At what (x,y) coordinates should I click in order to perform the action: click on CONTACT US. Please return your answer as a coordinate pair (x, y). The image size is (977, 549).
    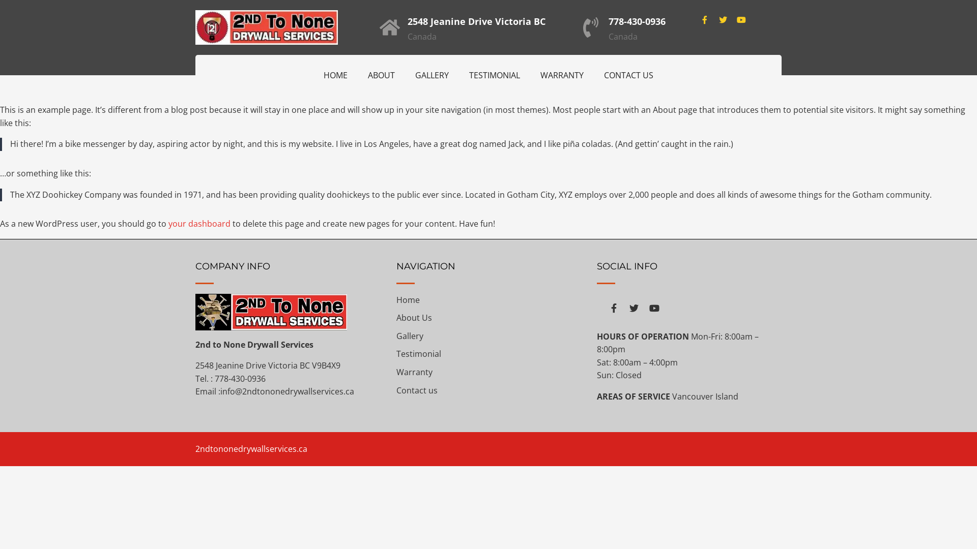
    Looking at the image, I should click on (629, 75).